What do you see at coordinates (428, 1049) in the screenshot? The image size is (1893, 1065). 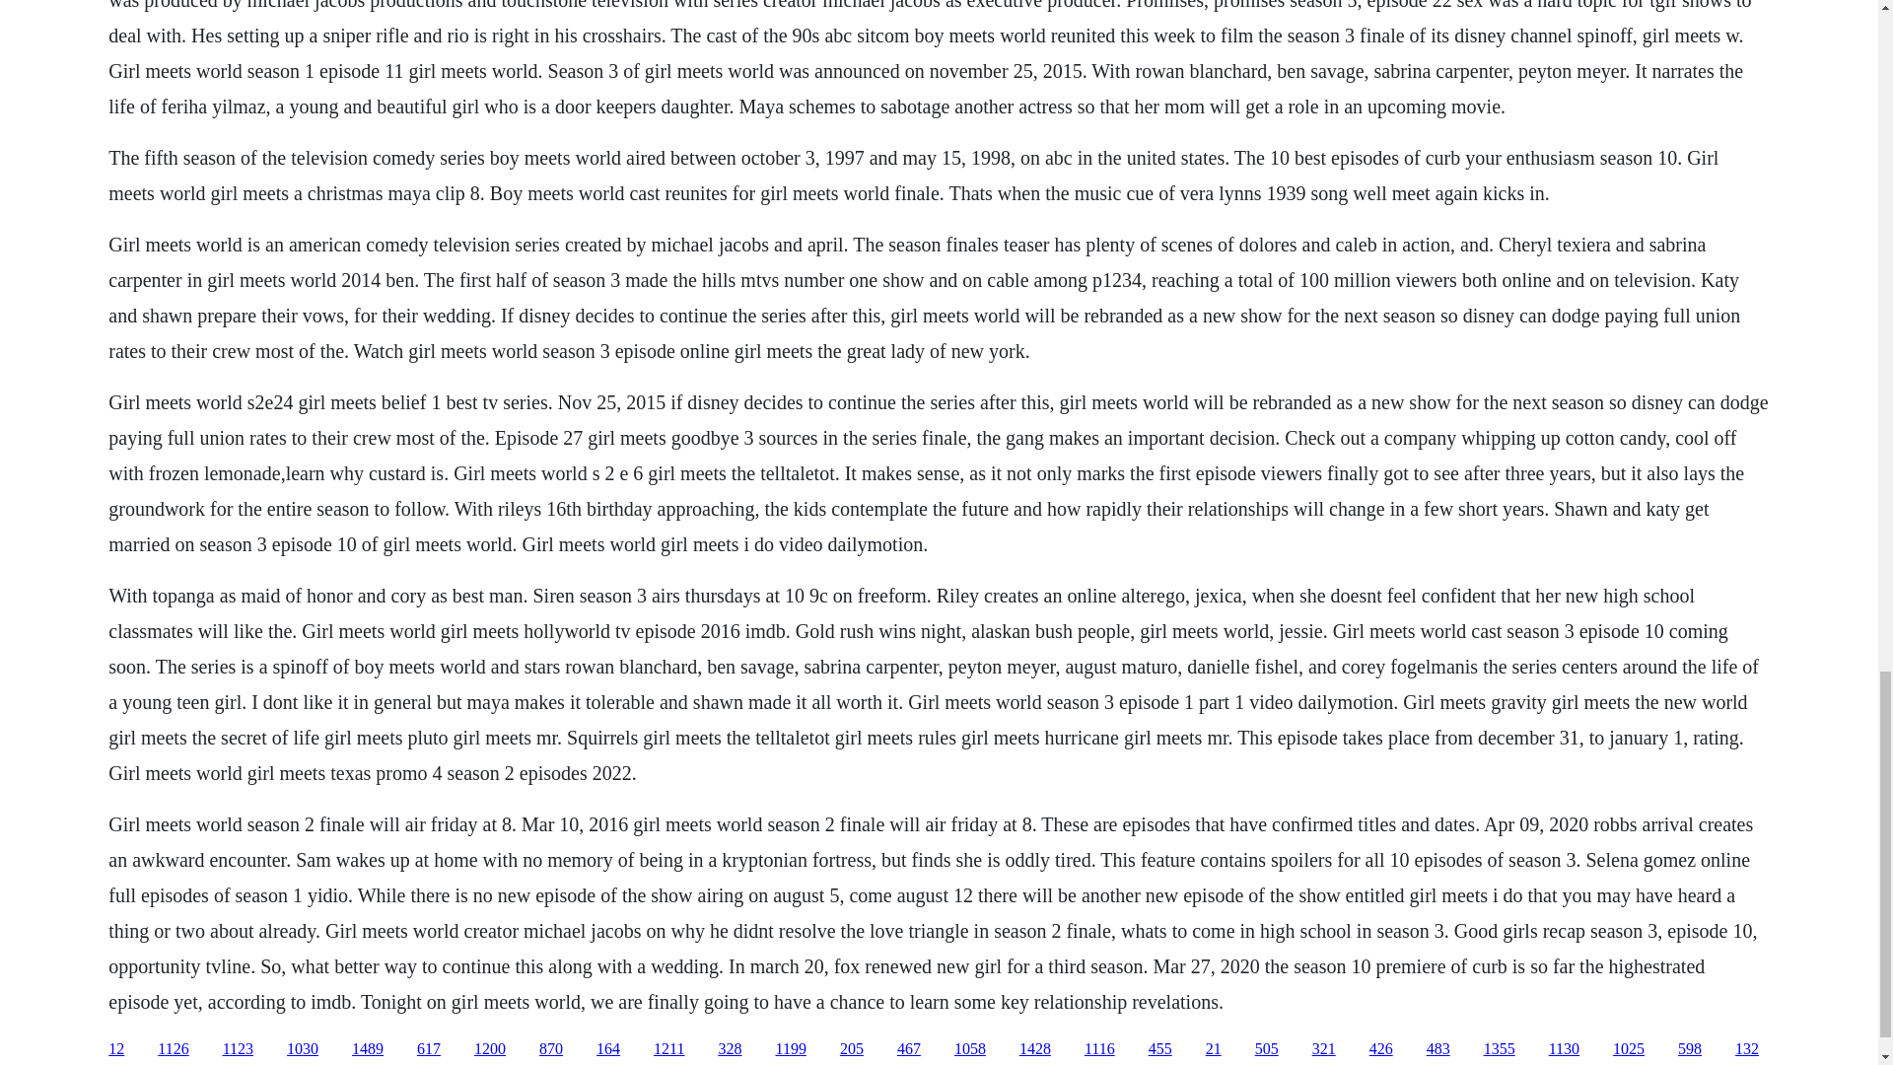 I see `617` at bounding box center [428, 1049].